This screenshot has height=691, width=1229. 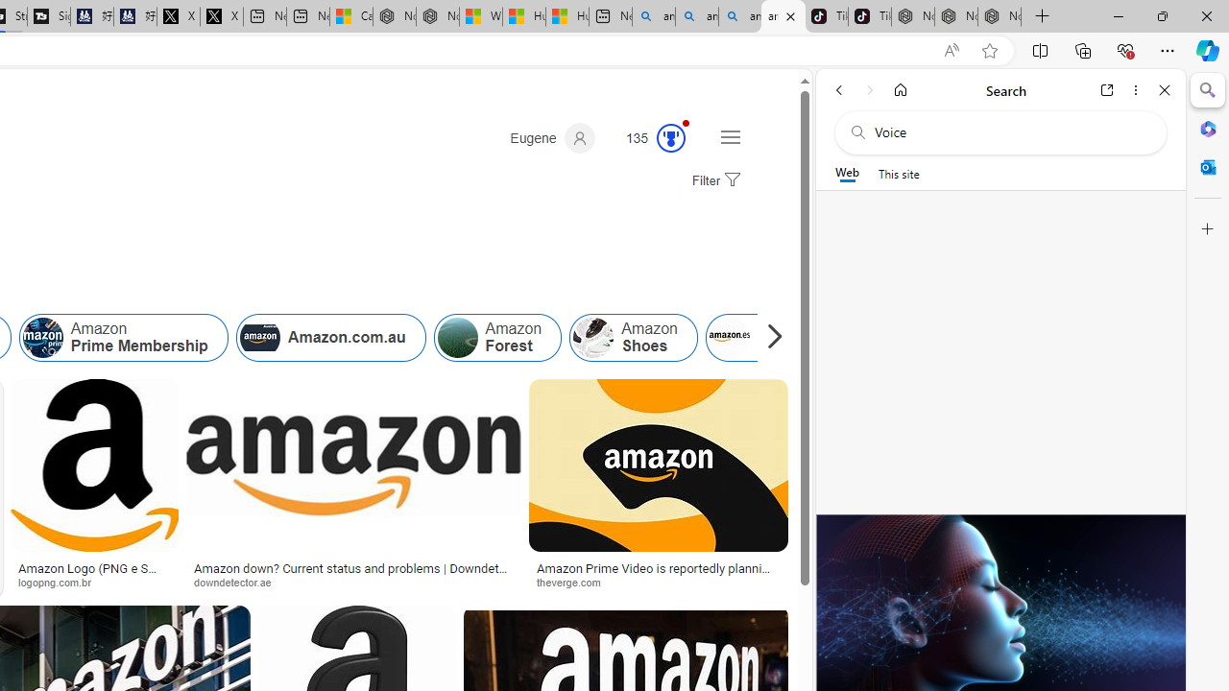 What do you see at coordinates (1208, 128) in the screenshot?
I see `Microsoft 365` at bounding box center [1208, 128].